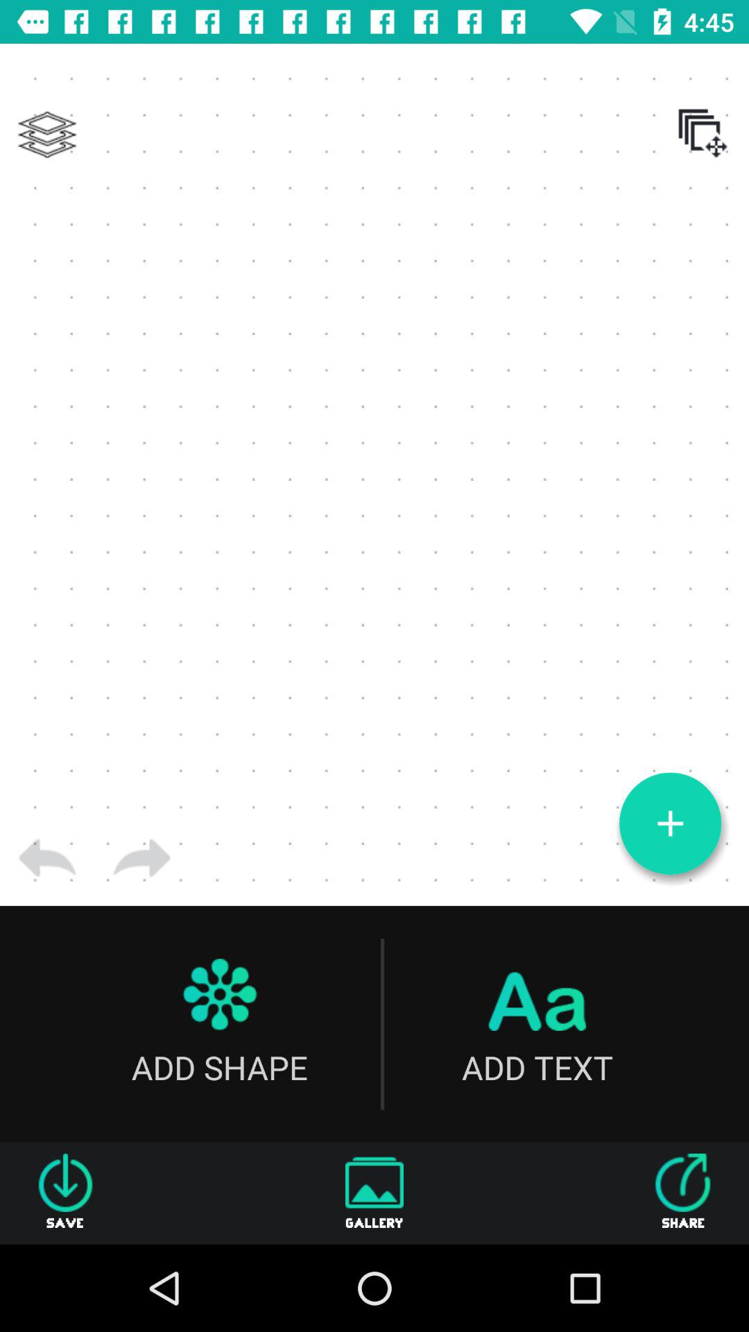 This screenshot has height=1332, width=749. Describe the element at coordinates (683, 1193) in the screenshot. I see `open the icon to the right of the gallery item` at that location.